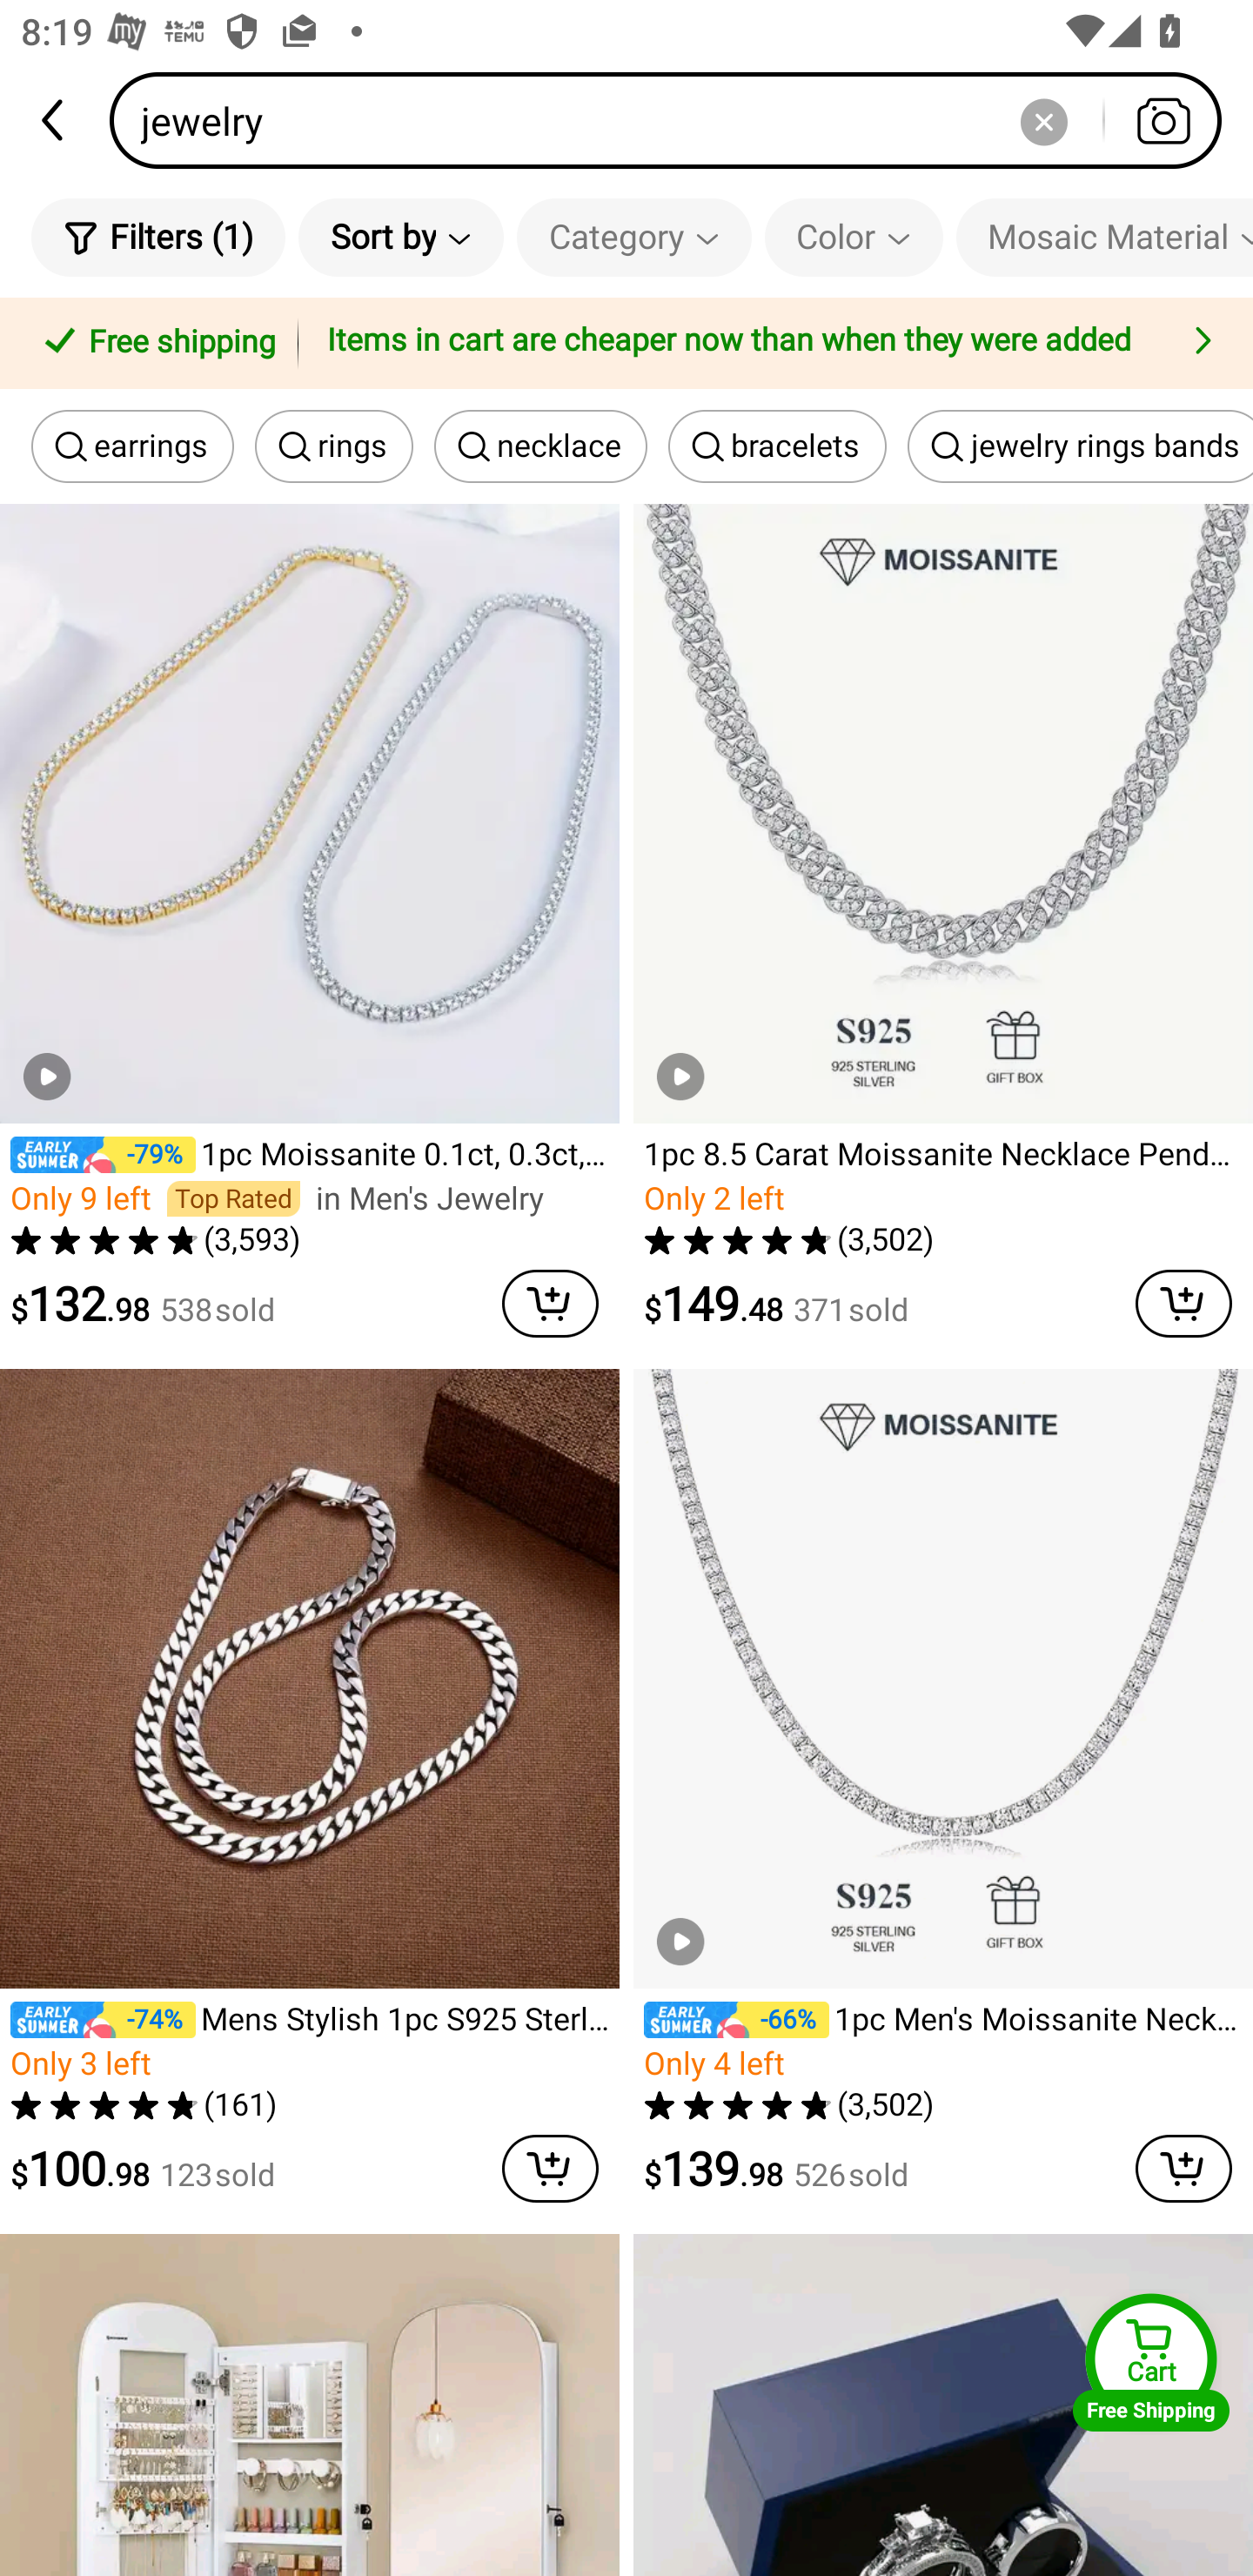 This screenshot has height=2576, width=1253. What do you see at coordinates (1163, 120) in the screenshot?
I see `Search by photo` at bounding box center [1163, 120].